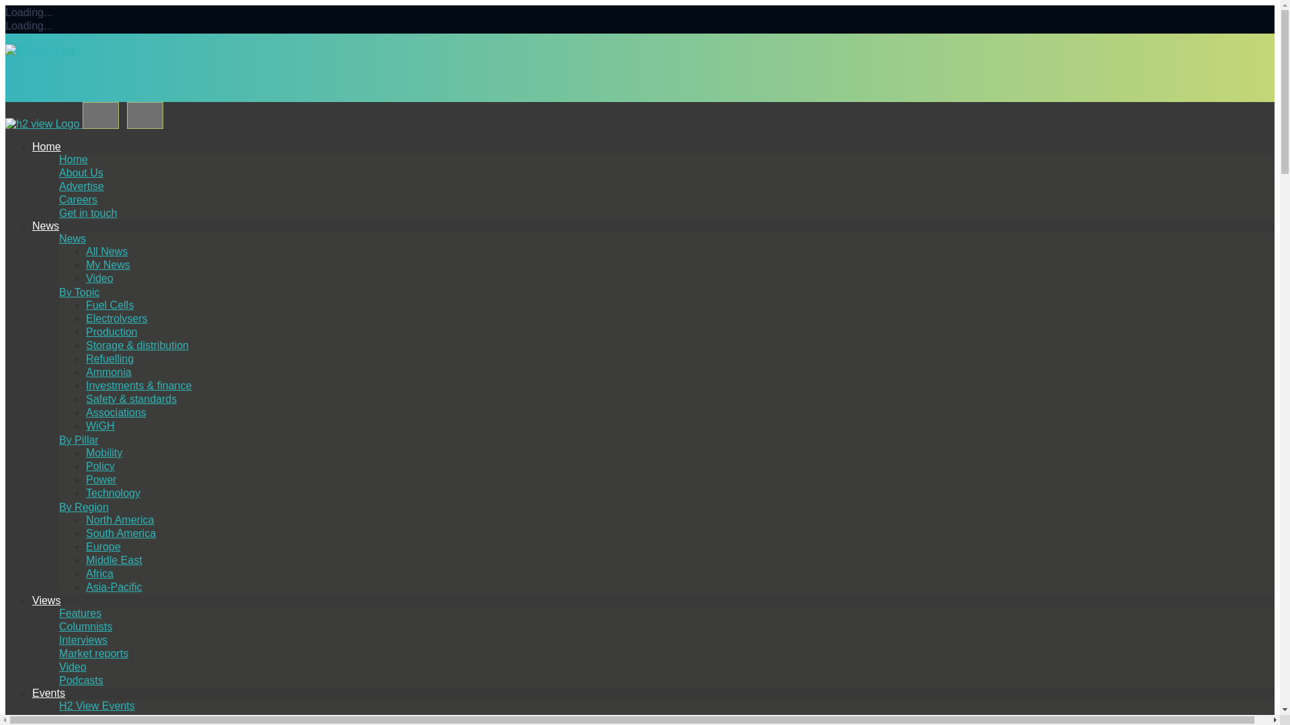 Image resolution: width=1290 pixels, height=725 pixels. What do you see at coordinates (46, 226) in the screenshot?
I see `News` at bounding box center [46, 226].